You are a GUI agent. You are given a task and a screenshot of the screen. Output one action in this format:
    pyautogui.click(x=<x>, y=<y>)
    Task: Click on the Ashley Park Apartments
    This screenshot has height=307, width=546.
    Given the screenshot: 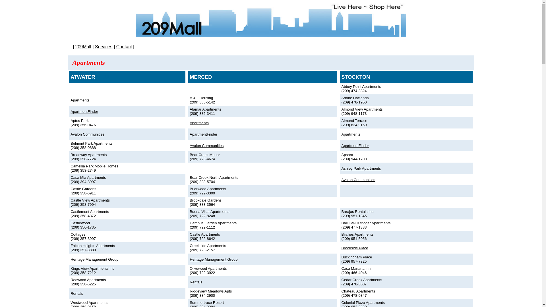 What is the action you would take?
    pyautogui.click(x=361, y=168)
    